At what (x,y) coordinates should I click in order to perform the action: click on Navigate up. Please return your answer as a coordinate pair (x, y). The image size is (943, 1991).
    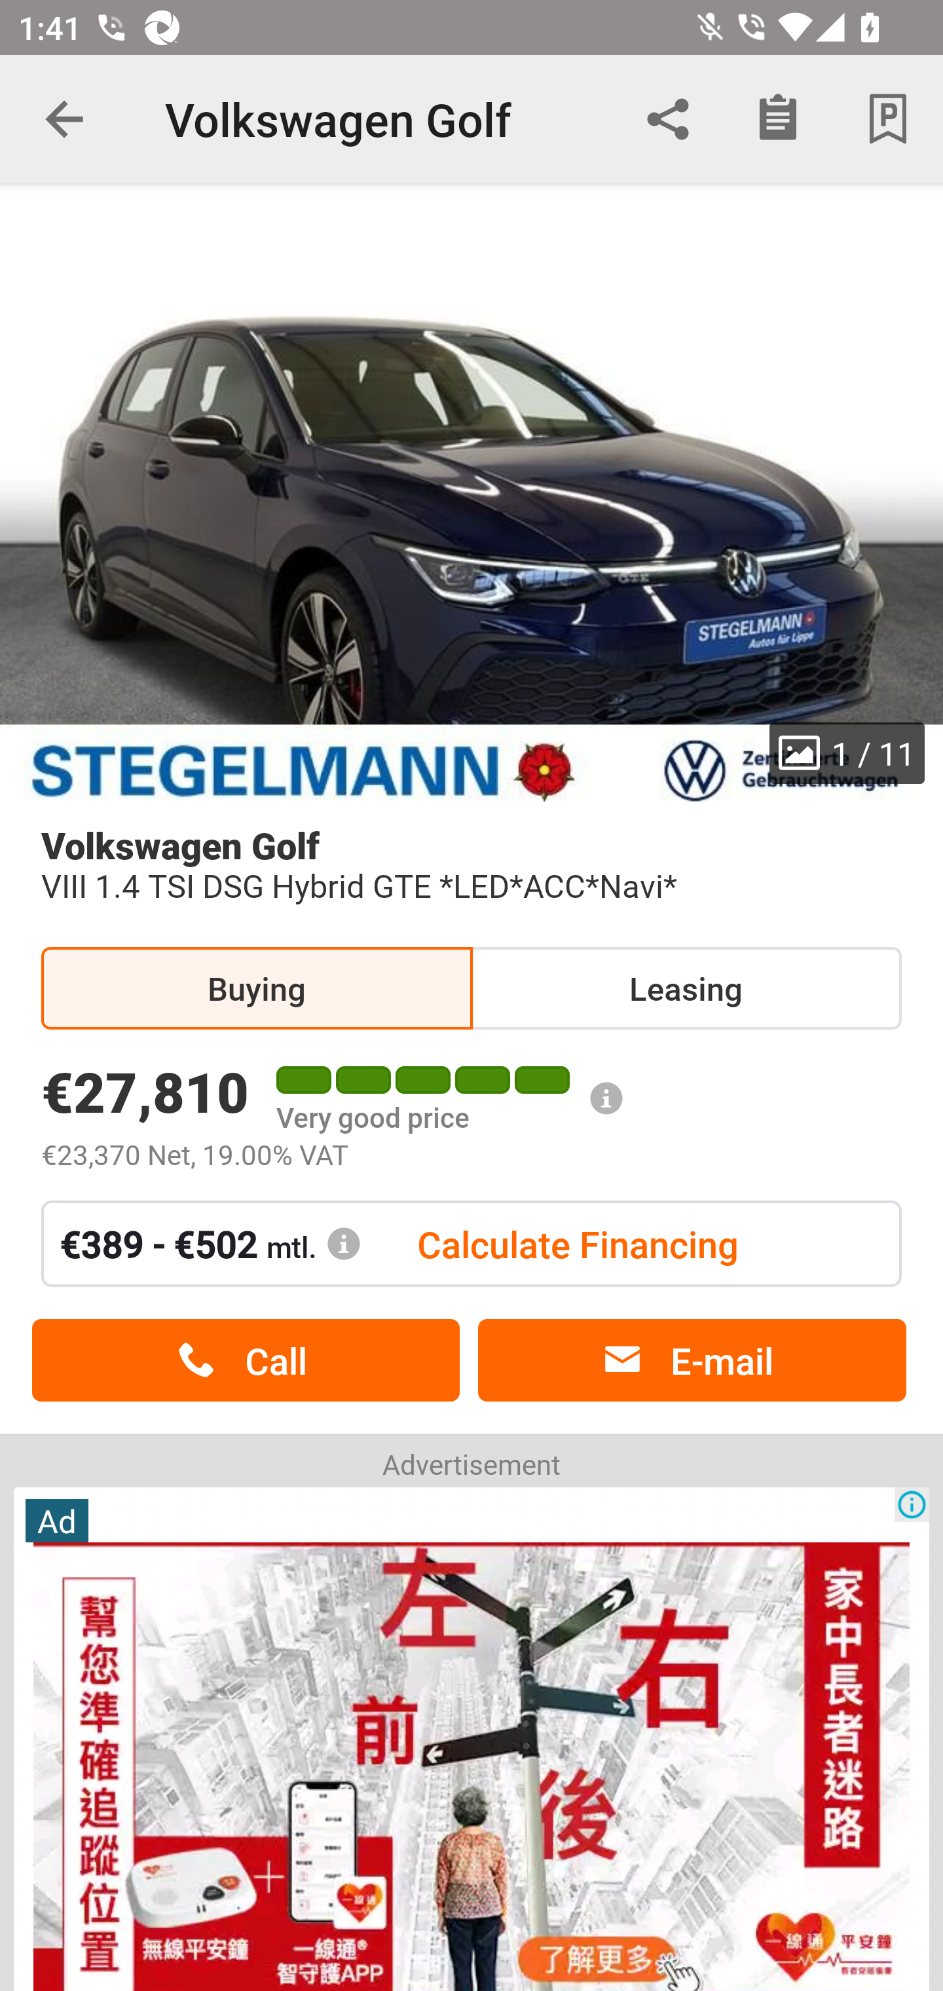
    Looking at the image, I should click on (64, 119).